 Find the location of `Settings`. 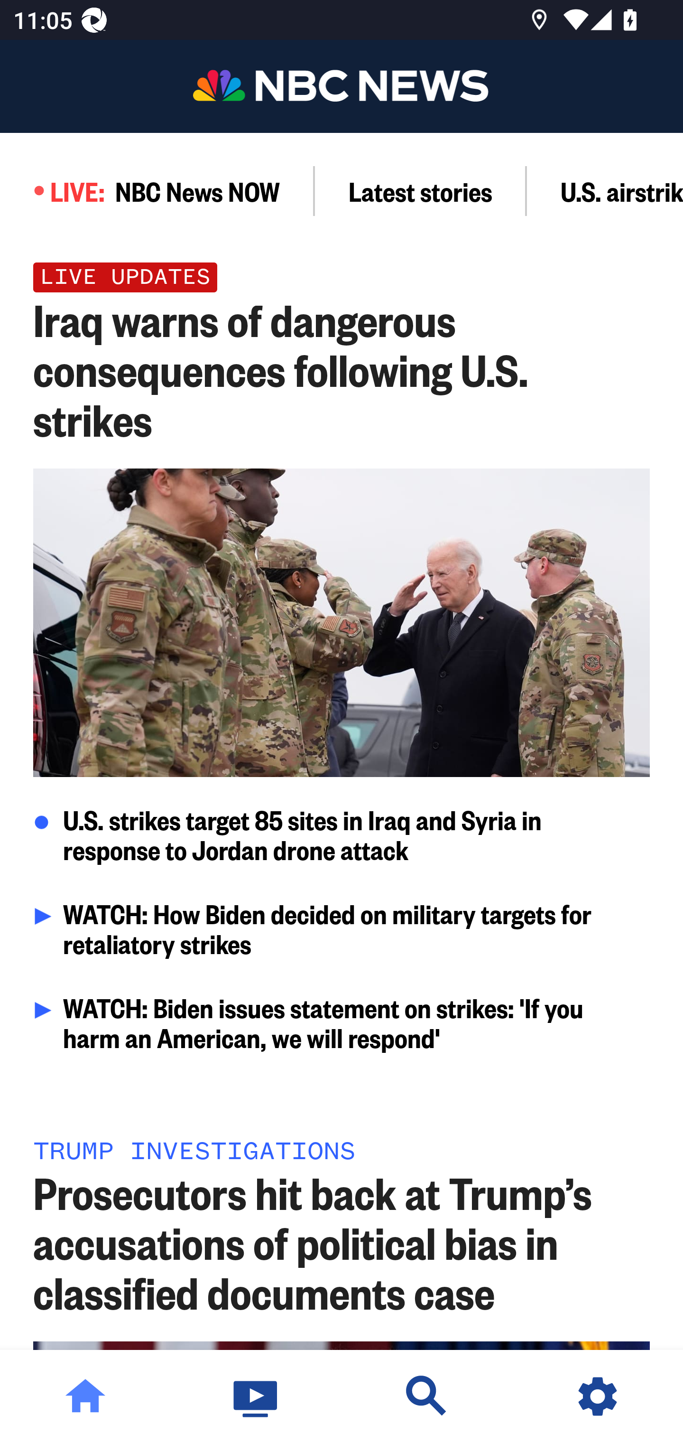

Settings is located at coordinates (598, 1396).